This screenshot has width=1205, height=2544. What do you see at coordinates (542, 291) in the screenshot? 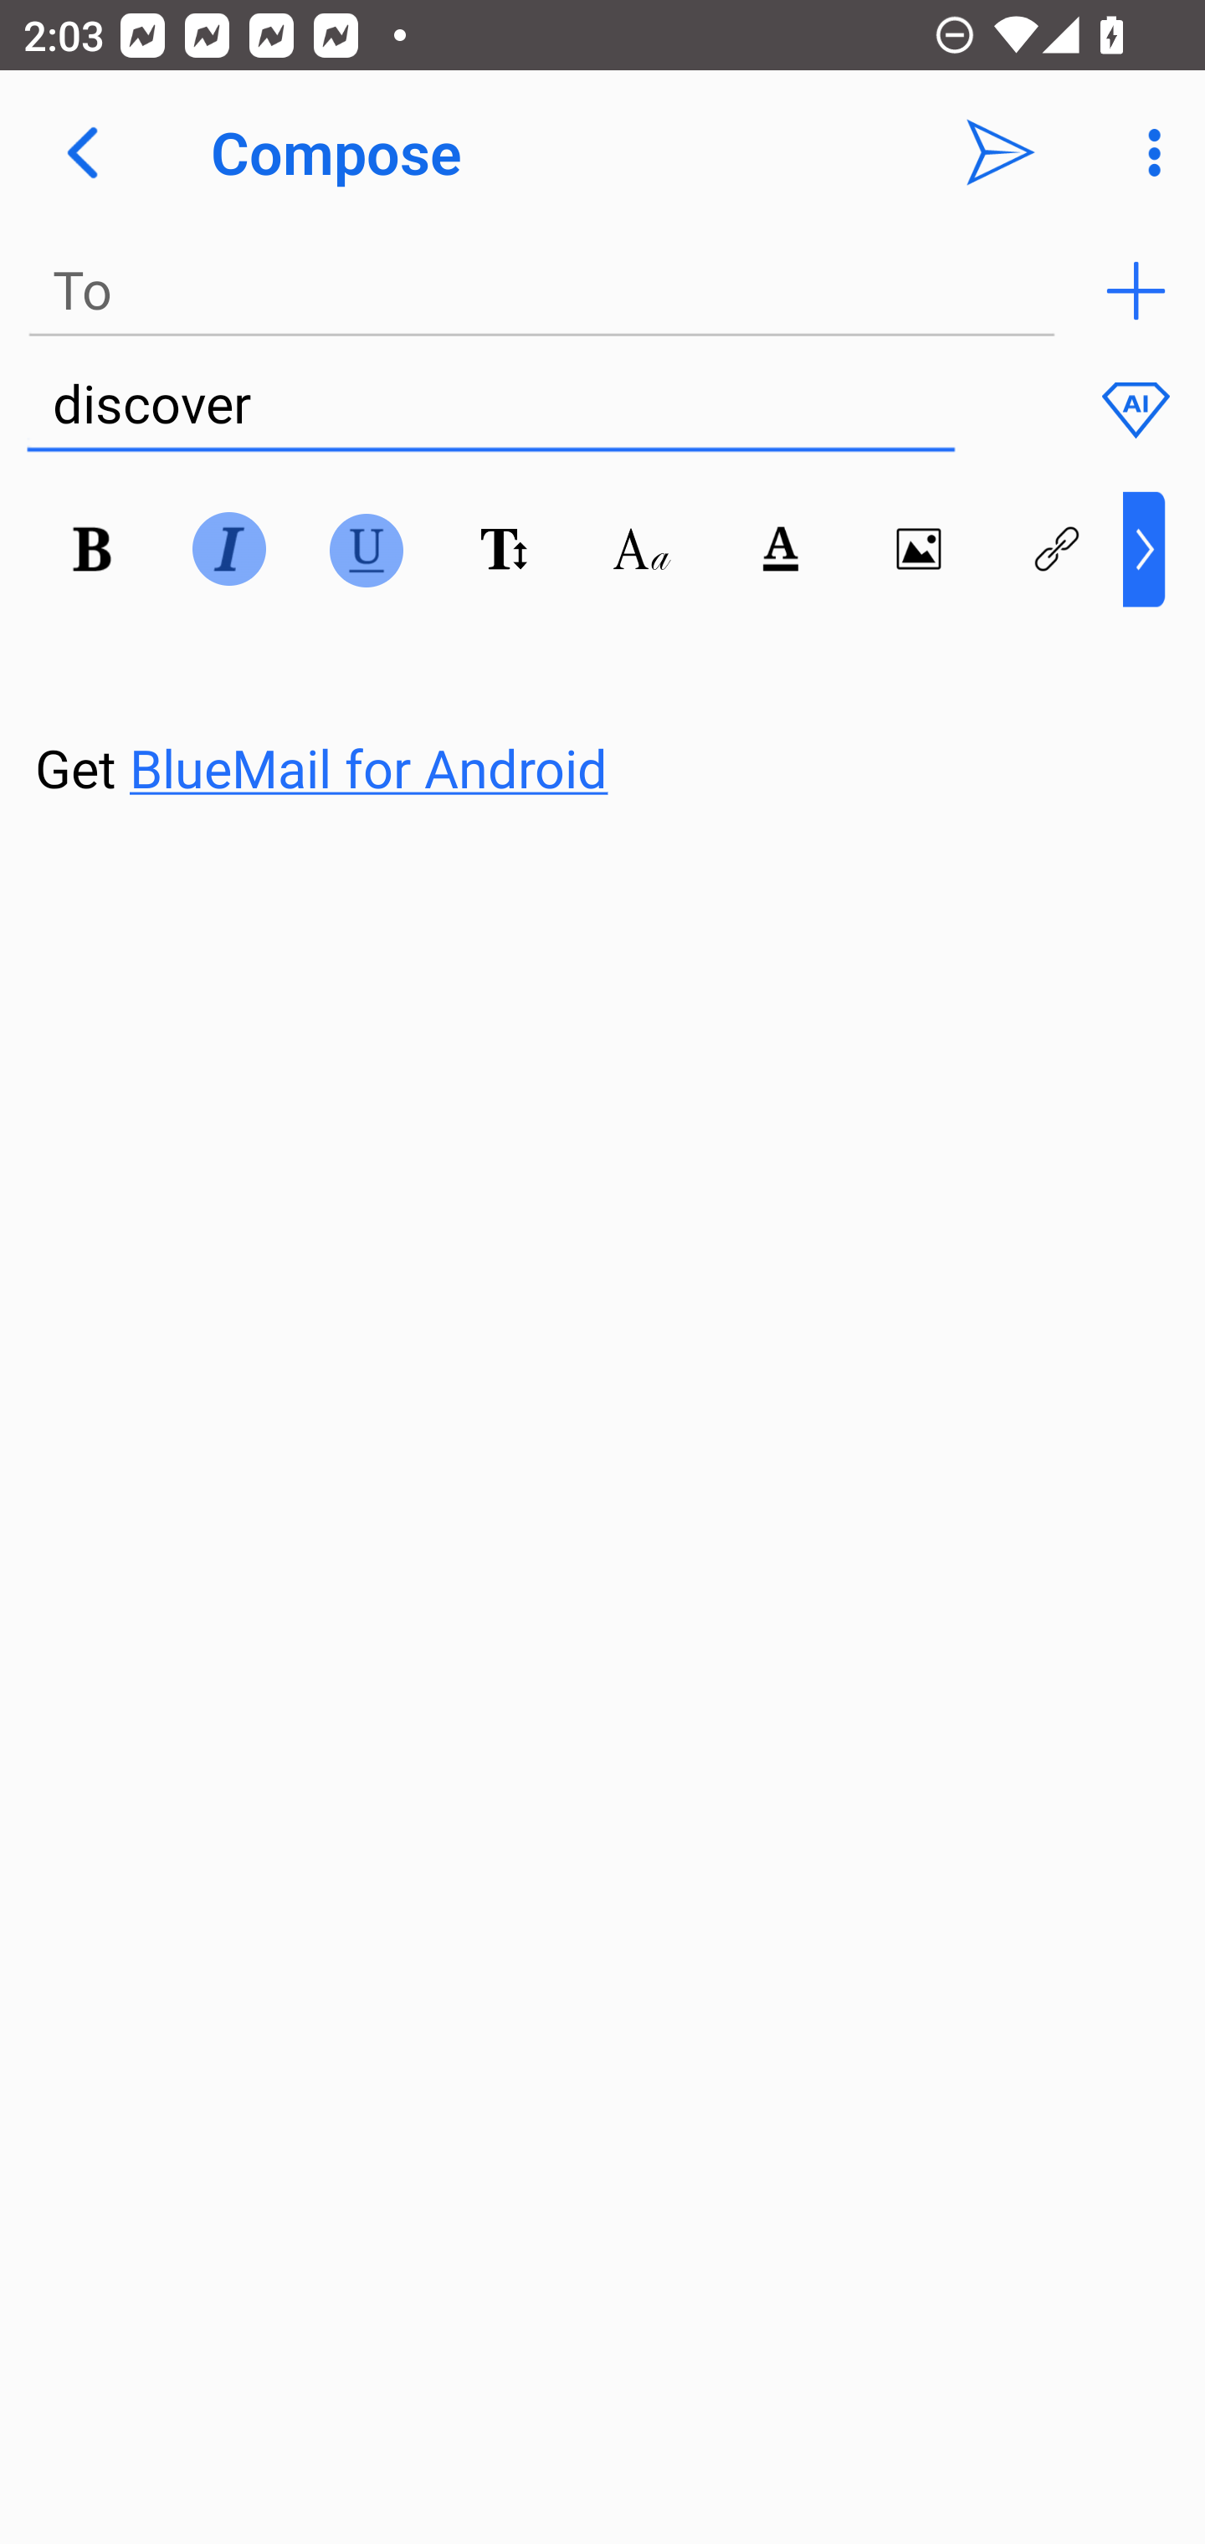
I see `To` at bounding box center [542, 291].